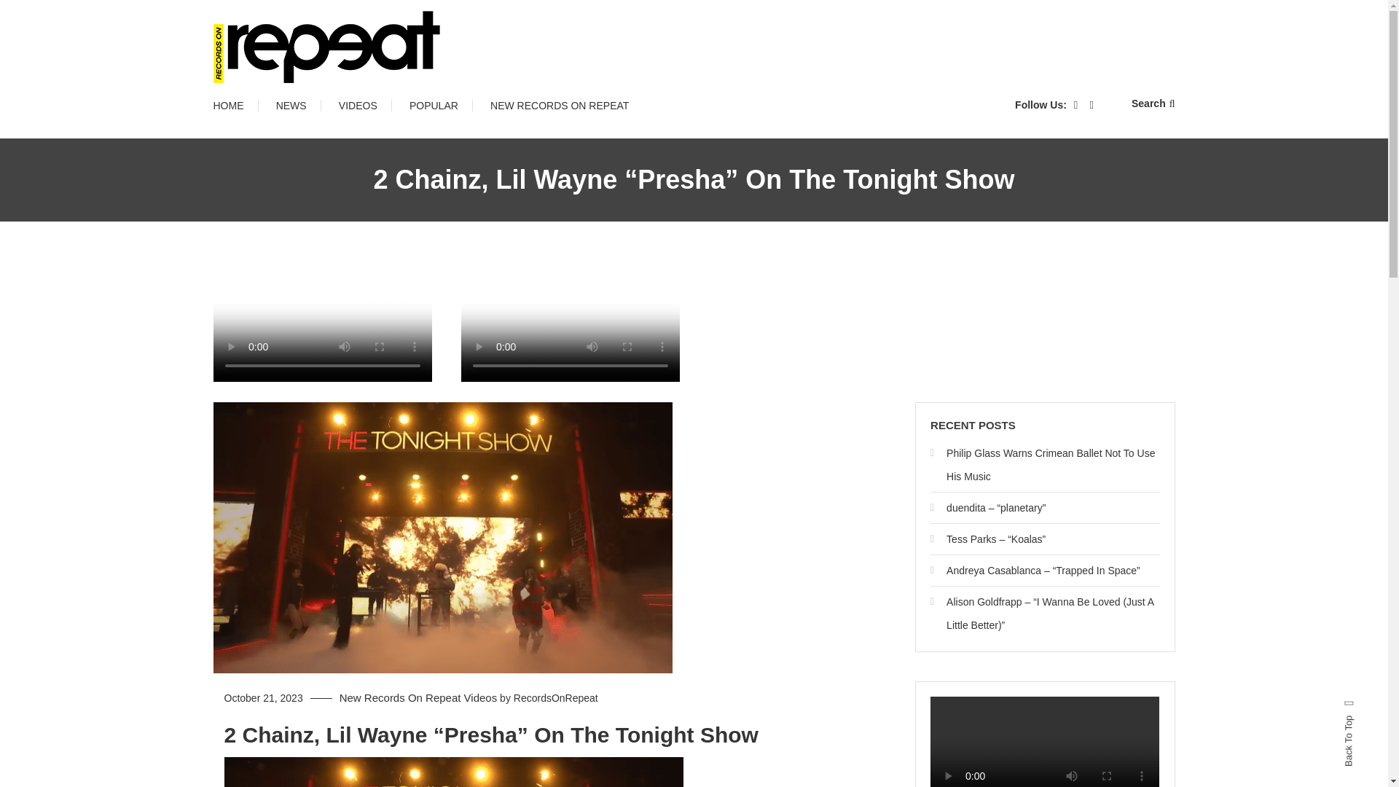 This screenshot has height=787, width=1399. I want to click on Videos, so click(481, 697).